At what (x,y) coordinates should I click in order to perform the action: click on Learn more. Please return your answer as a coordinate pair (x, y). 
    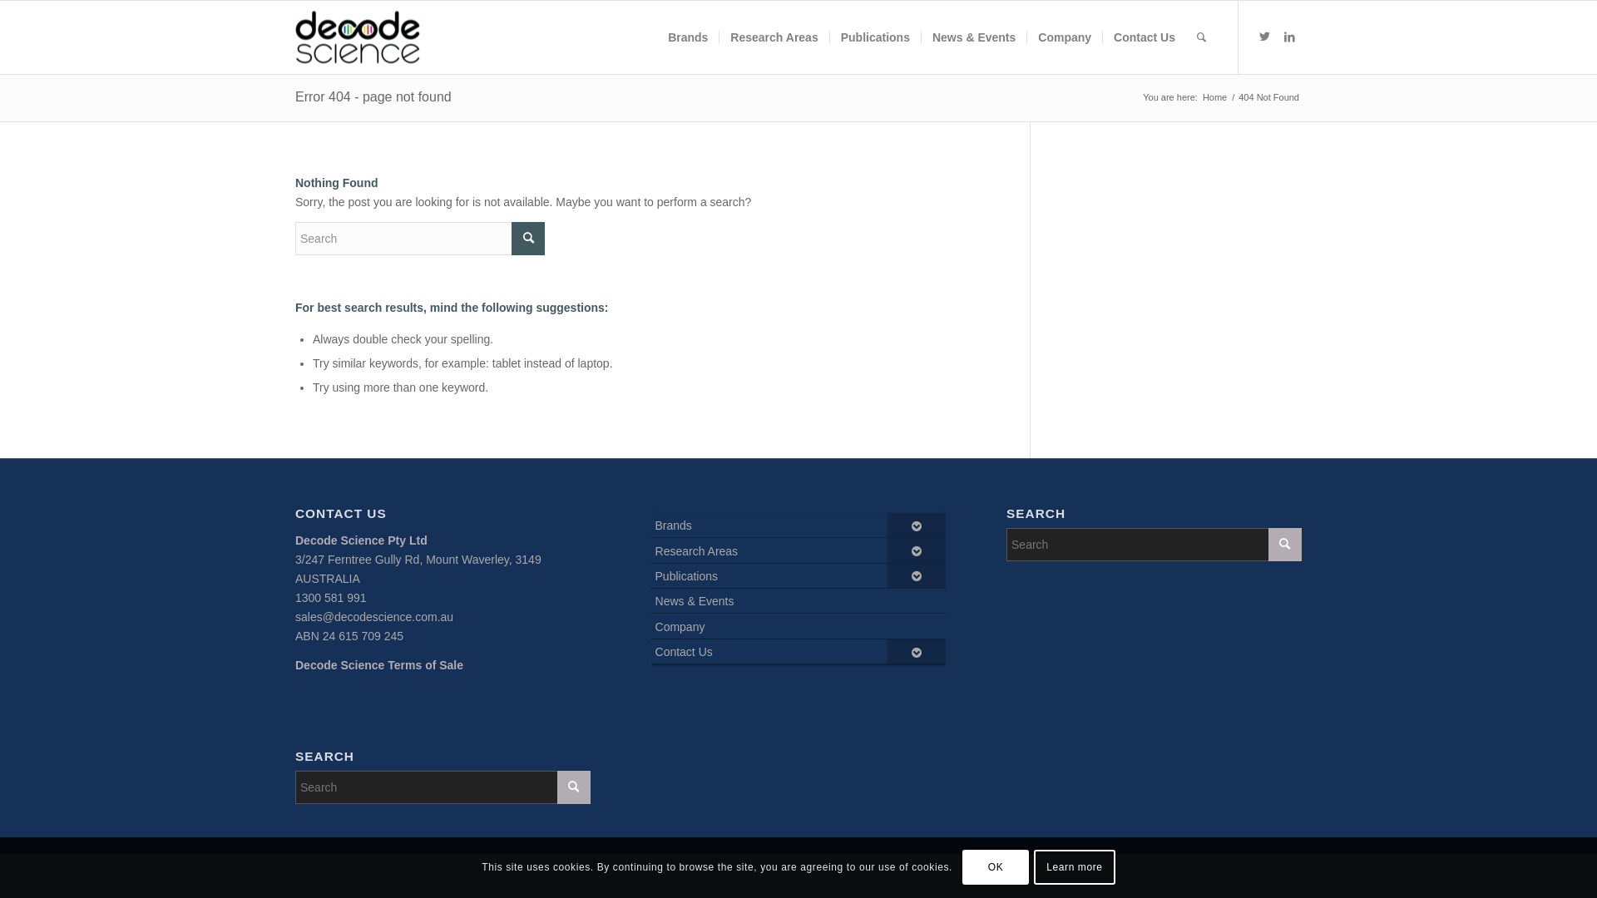
    Looking at the image, I should click on (1075, 867).